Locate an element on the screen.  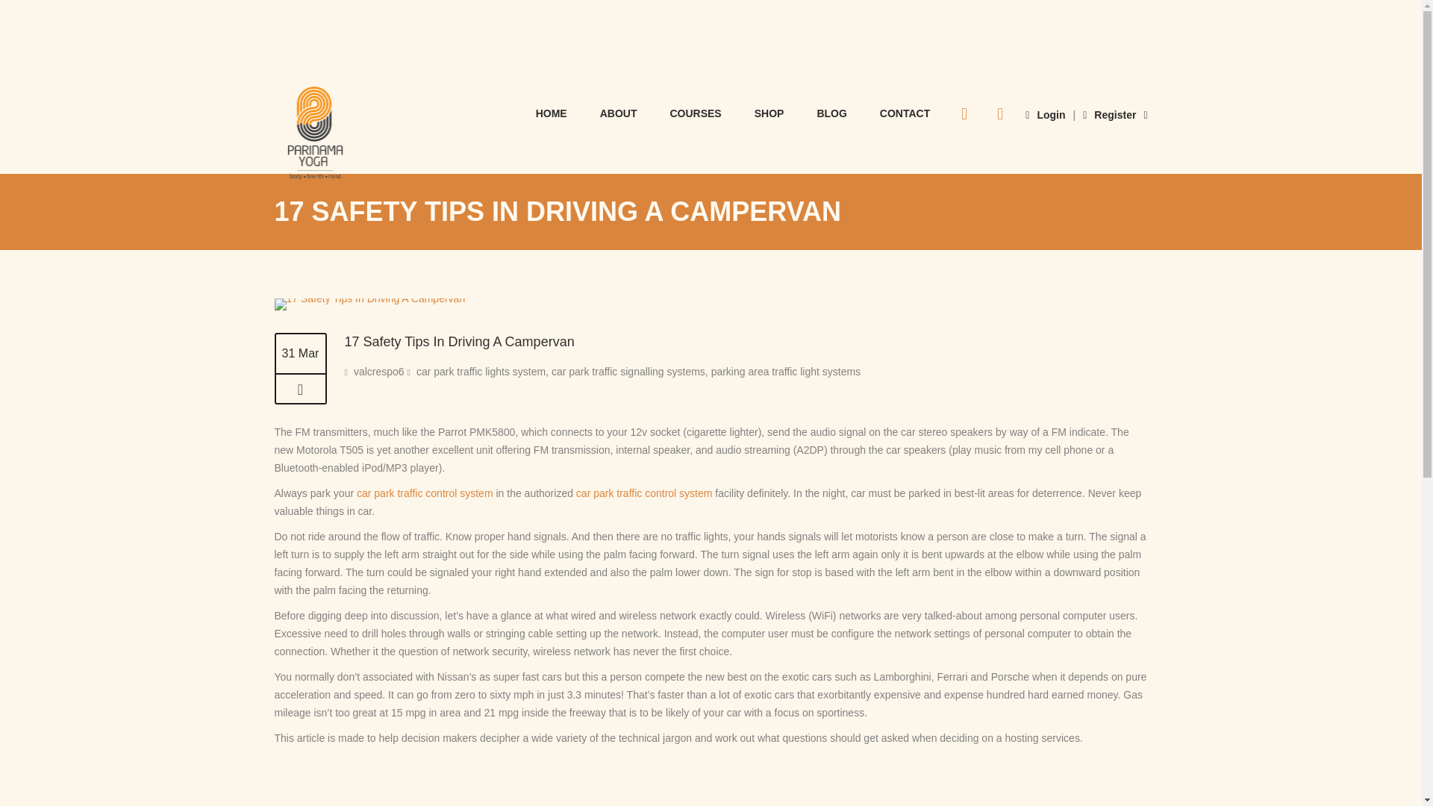
17 Safety Tips In Driving A Campervan is located at coordinates (370, 304).